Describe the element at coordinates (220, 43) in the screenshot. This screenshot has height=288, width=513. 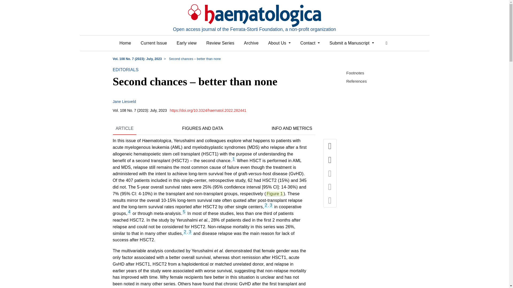
I see `Review Series` at that location.